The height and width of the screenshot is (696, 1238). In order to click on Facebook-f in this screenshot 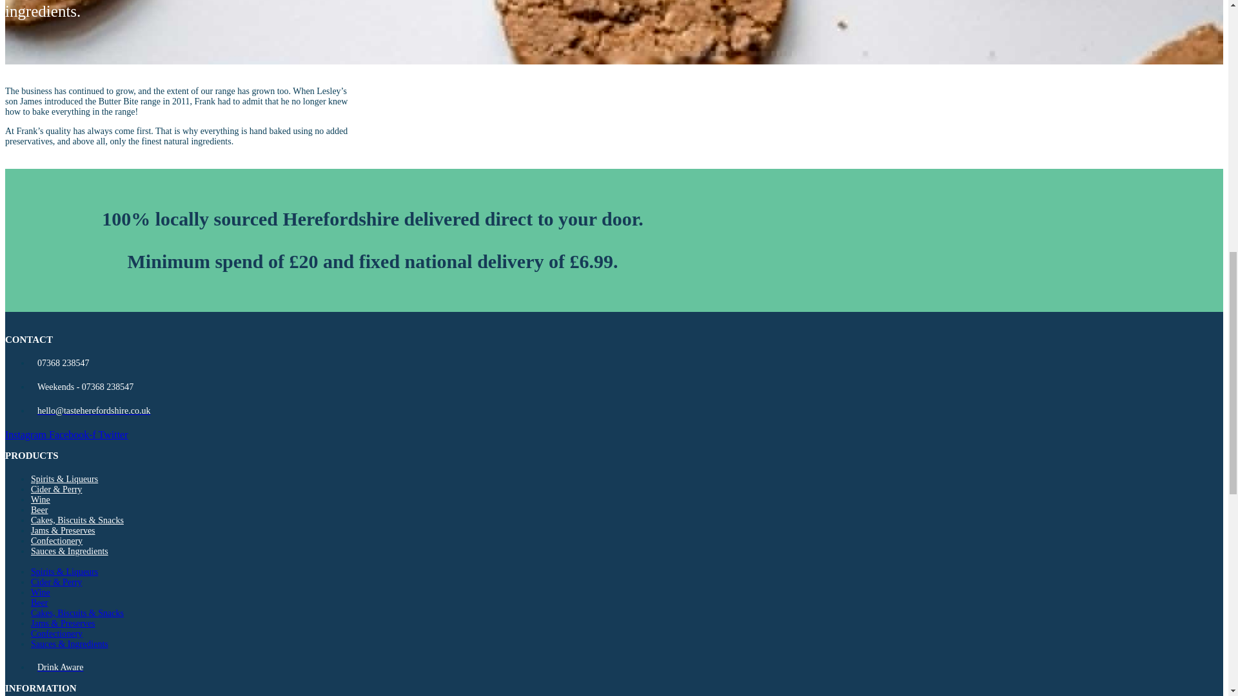, I will do `click(74, 434)`.